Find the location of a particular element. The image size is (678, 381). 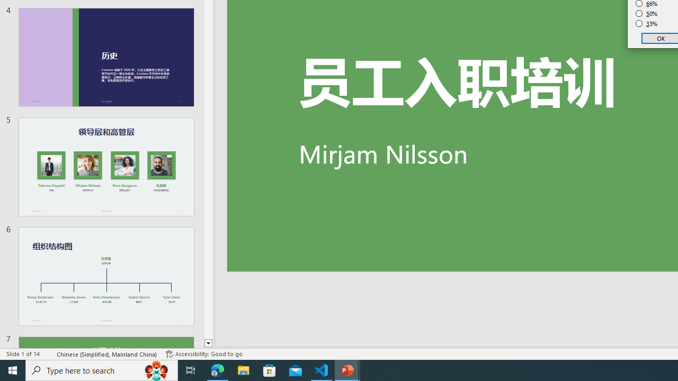

33% is located at coordinates (647, 23).